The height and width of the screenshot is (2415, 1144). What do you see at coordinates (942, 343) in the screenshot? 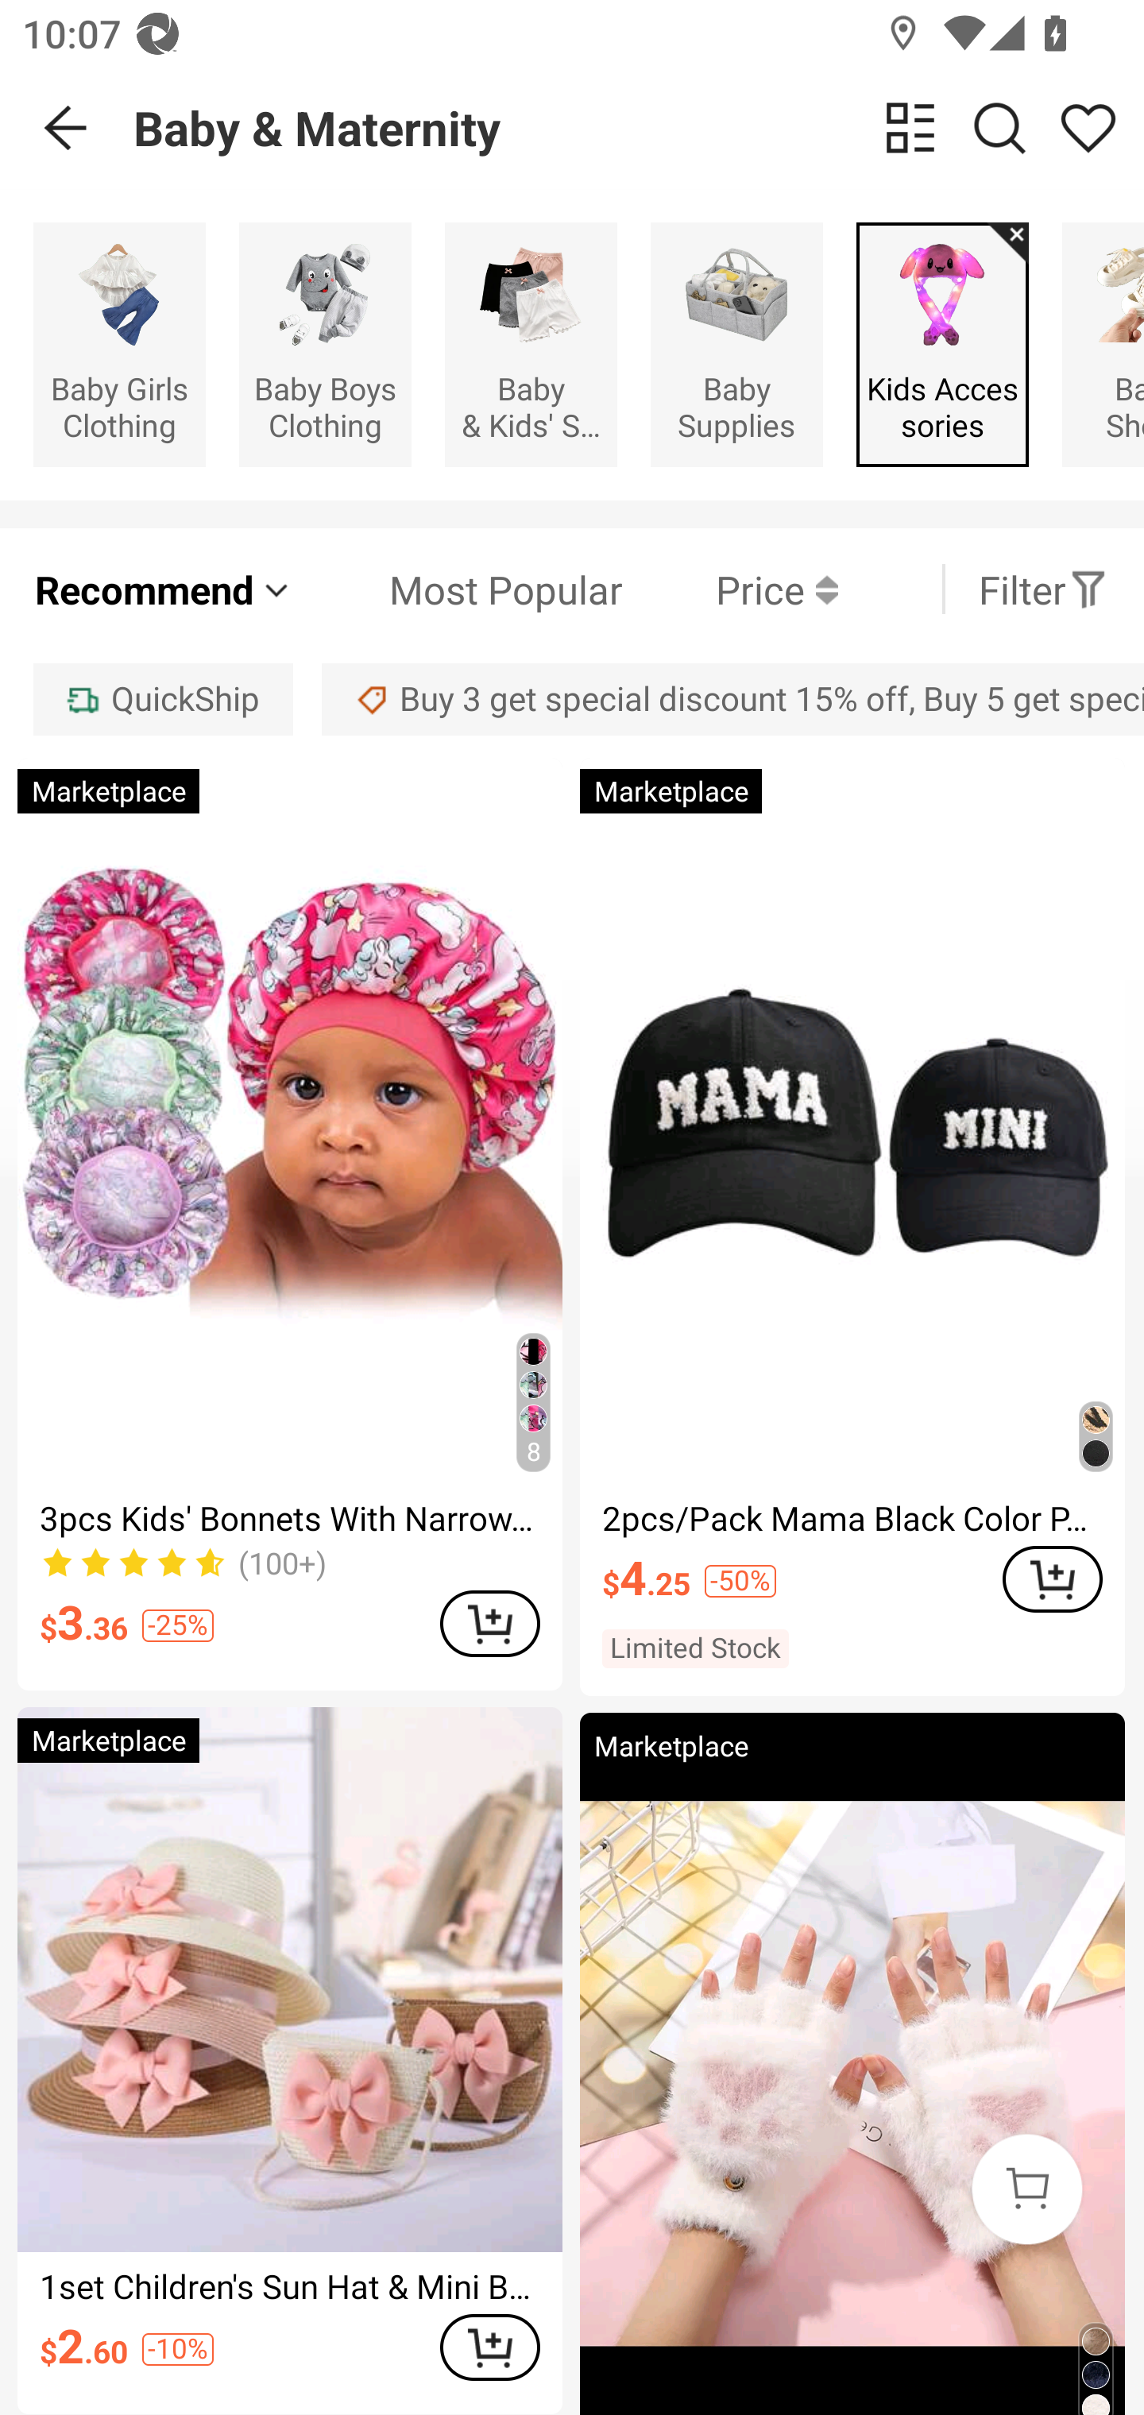
I see `Kids Accessories` at bounding box center [942, 343].